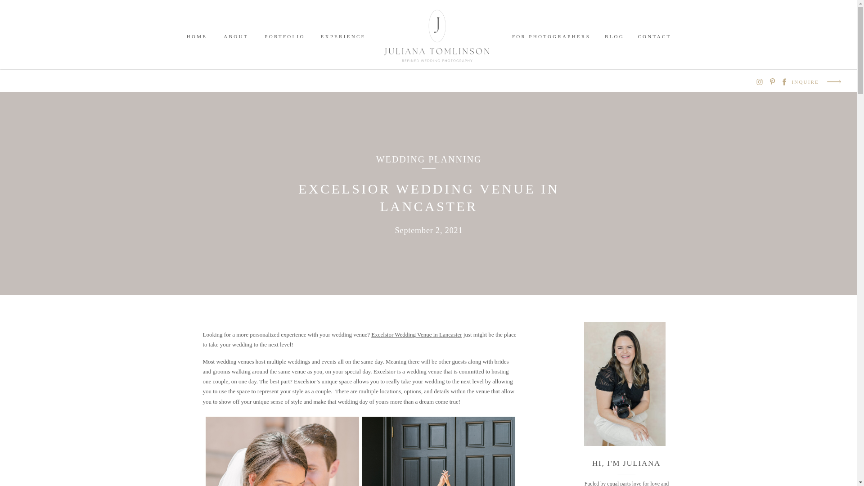 The image size is (864, 486). Describe the element at coordinates (285, 36) in the screenshot. I see `PORTFOLIO` at that location.